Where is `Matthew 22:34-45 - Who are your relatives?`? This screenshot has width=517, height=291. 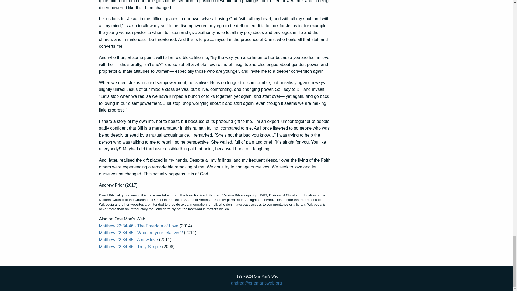 Matthew 22:34-45 - Who are your relatives? is located at coordinates (141, 233).